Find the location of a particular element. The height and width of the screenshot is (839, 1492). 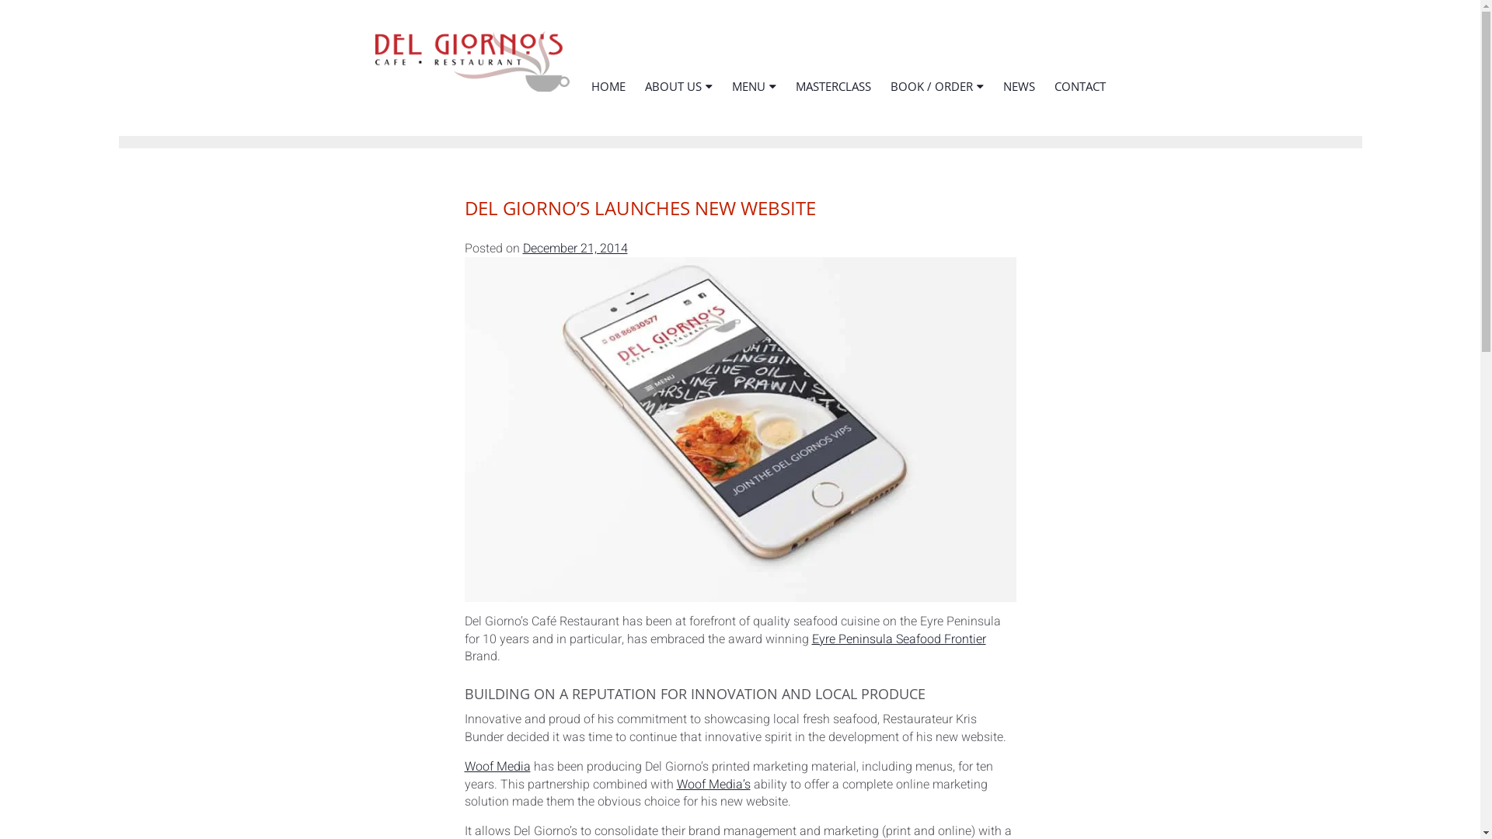

Woof Media is located at coordinates (497, 767).